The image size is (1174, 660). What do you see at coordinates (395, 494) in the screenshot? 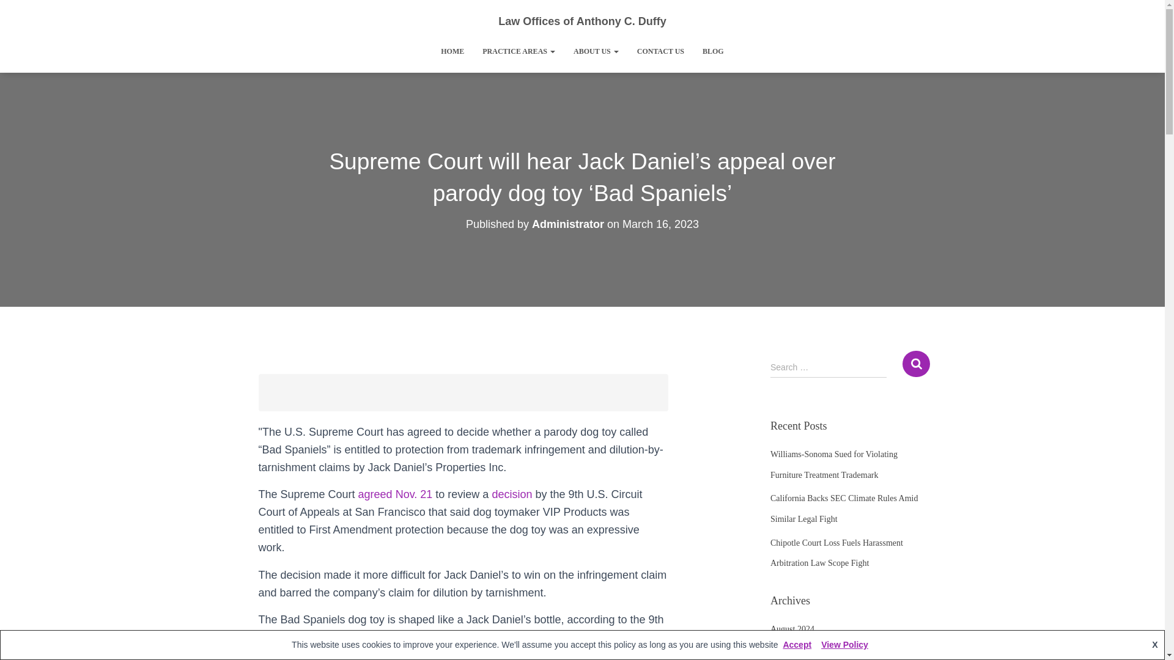
I see `agreed Nov. 21` at bounding box center [395, 494].